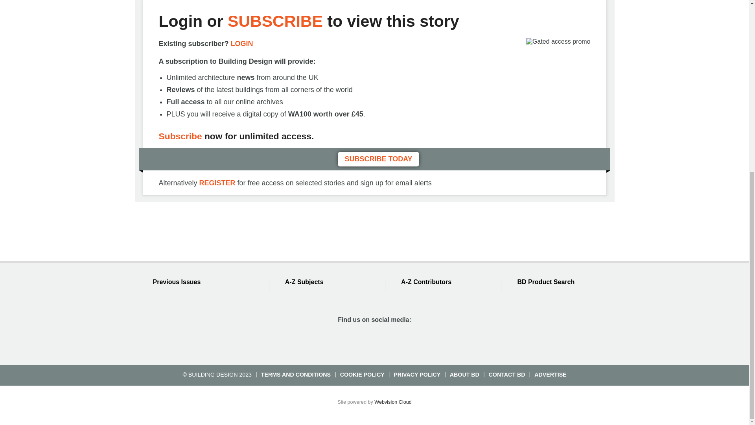  Describe the element at coordinates (360, 341) in the screenshot. I see `Connect with us on Twitter` at that location.